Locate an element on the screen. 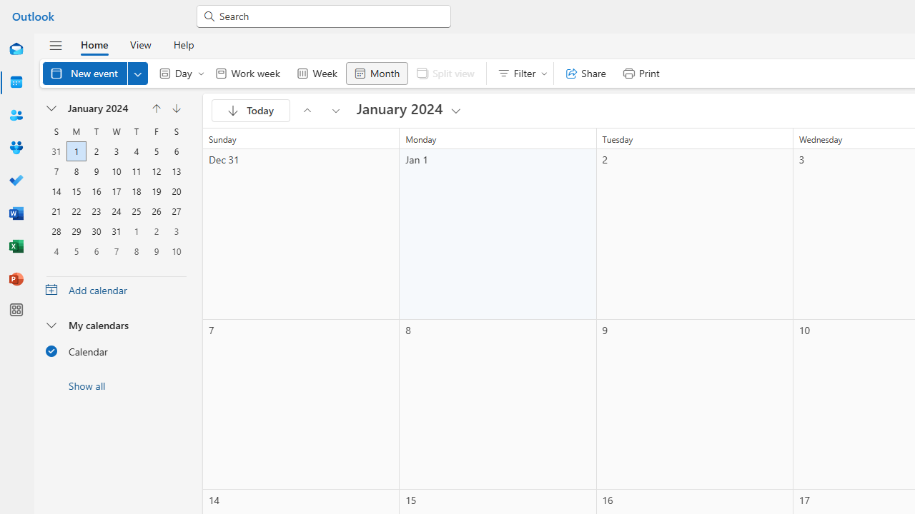 The image size is (915, 514). Split view is located at coordinates (445, 73).